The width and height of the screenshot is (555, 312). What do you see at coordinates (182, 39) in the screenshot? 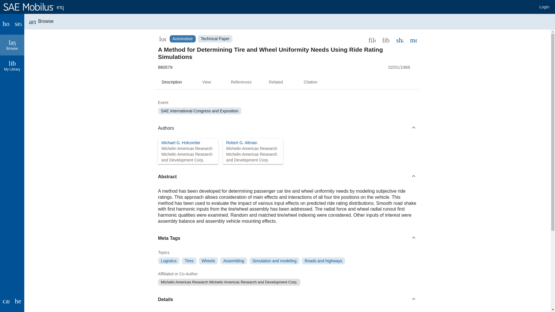
I see `Roads and highways` at bounding box center [182, 39].